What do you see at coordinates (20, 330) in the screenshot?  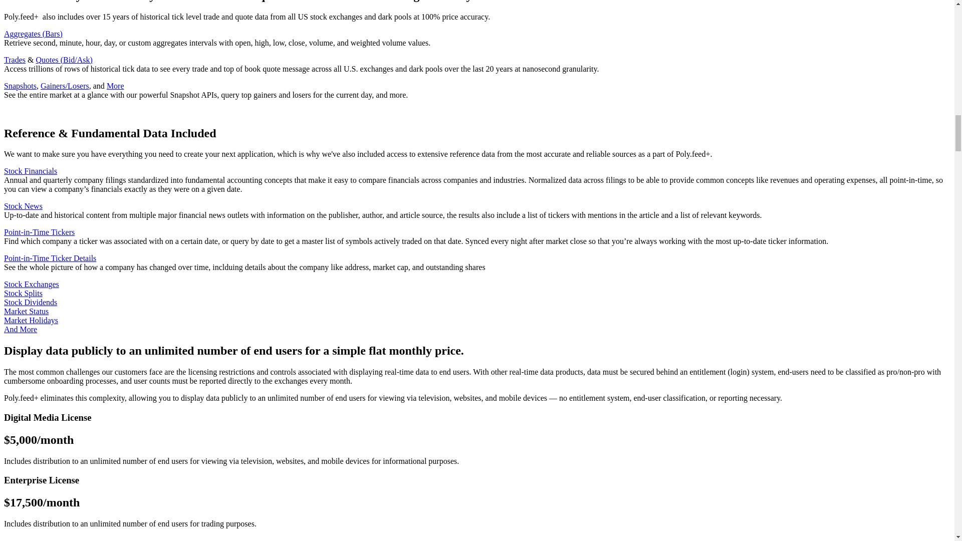 I see `And More` at bounding box center [20, 330].